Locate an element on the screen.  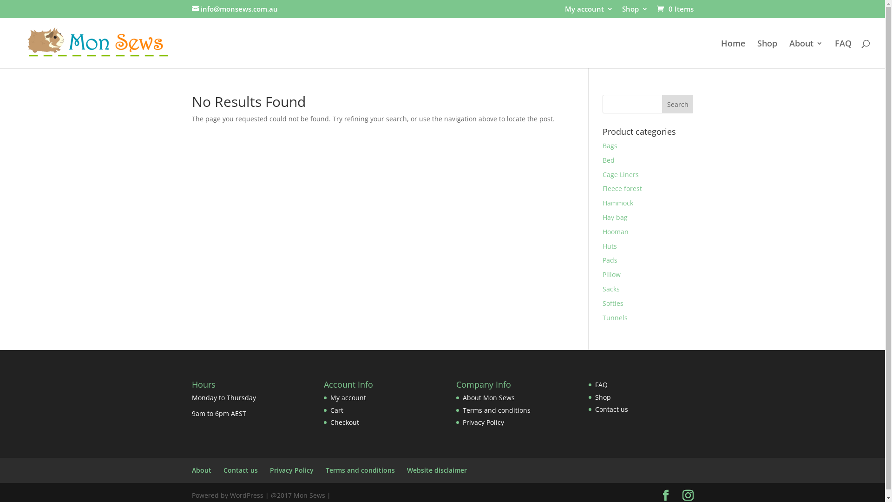
Cart is located at coordinates (337, 410).